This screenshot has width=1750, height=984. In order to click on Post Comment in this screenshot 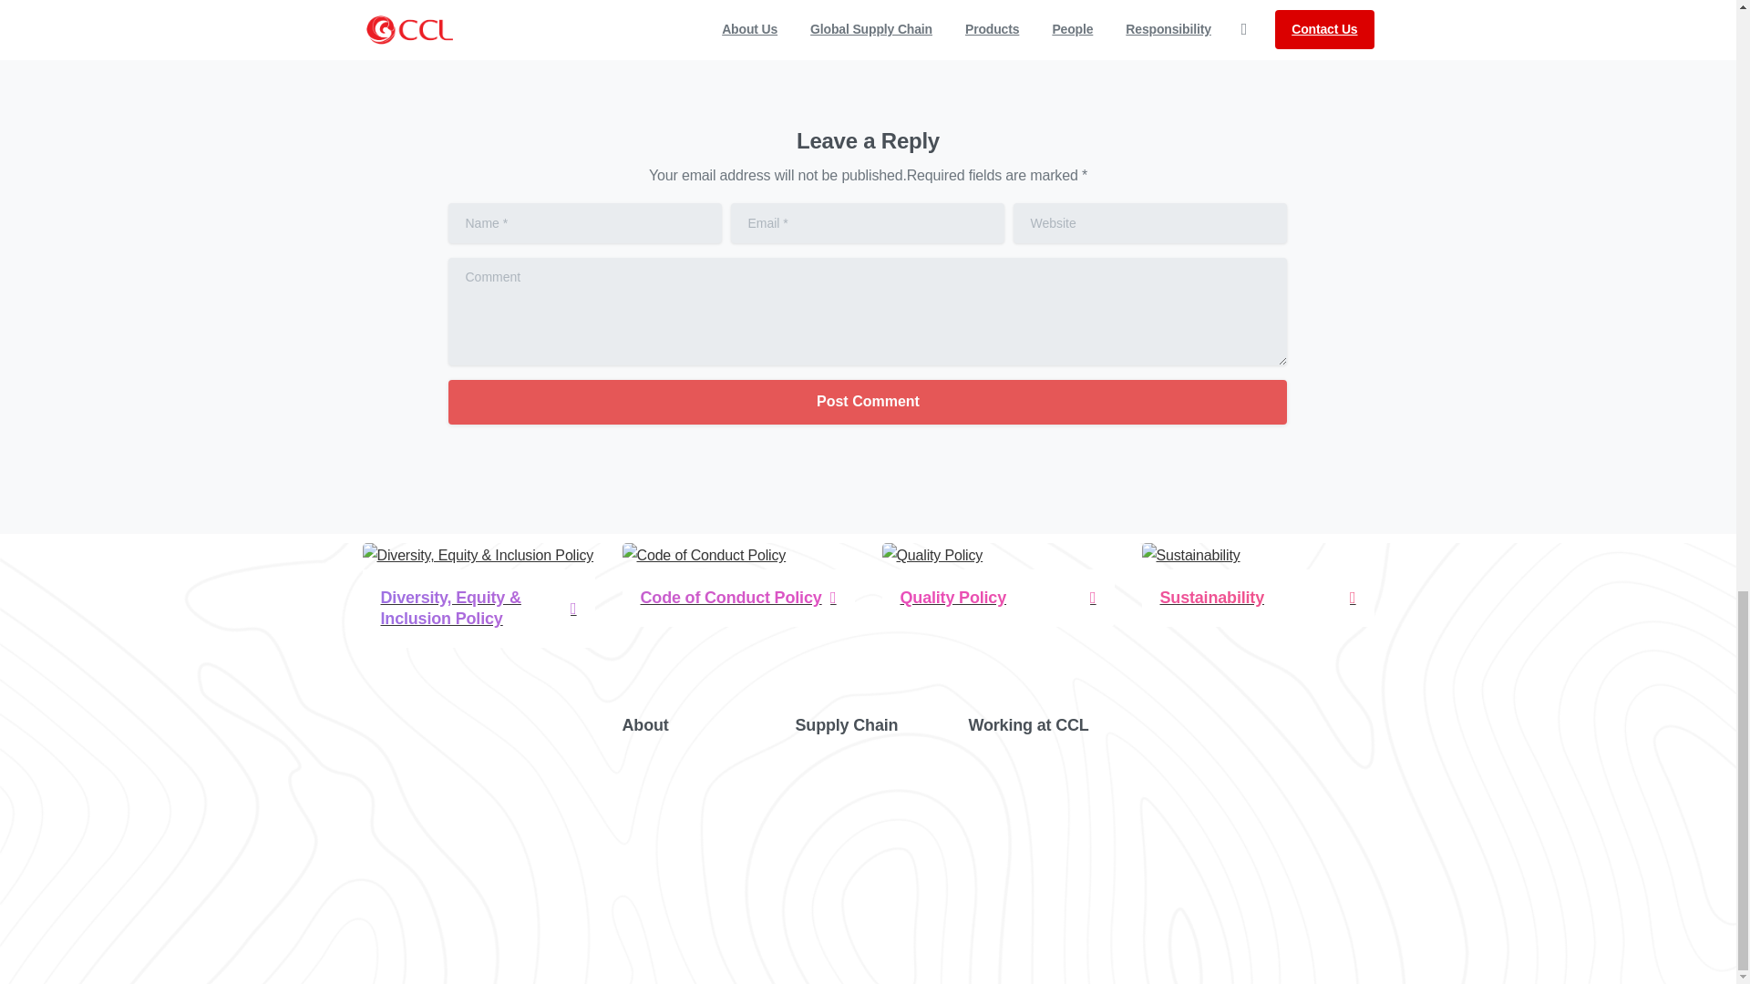, I will do `click(867, 401)`.